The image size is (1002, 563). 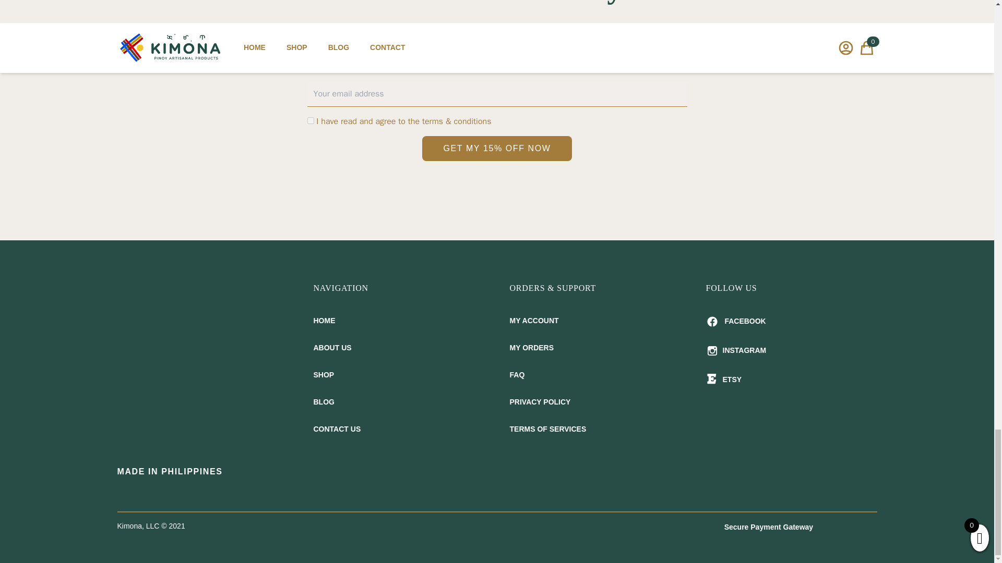 I want to click on CONTACT US, so click(x=398, y=429).